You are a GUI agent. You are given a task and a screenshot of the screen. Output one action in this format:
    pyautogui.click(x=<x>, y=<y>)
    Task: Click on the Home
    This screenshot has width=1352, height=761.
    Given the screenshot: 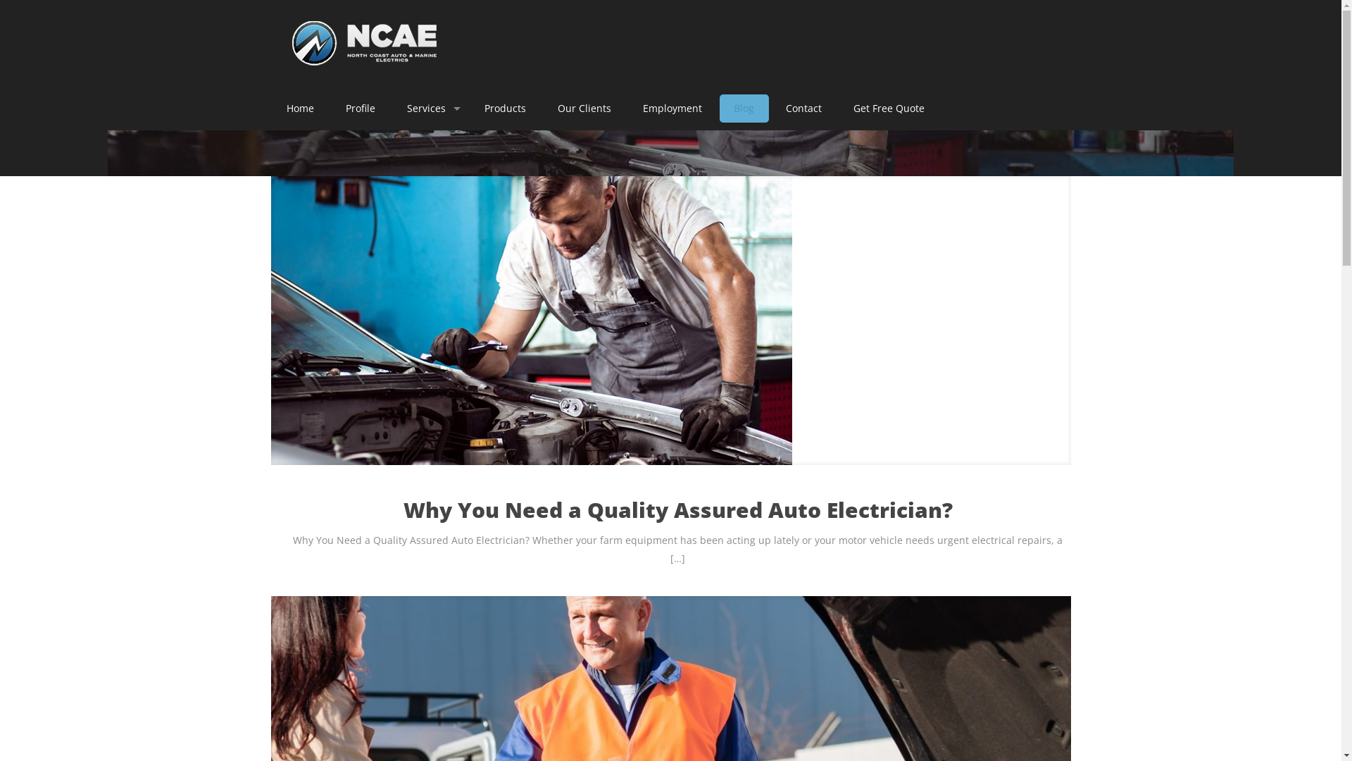 What is the action you would take?
    pyautogui.click(x=300, y=109)
    